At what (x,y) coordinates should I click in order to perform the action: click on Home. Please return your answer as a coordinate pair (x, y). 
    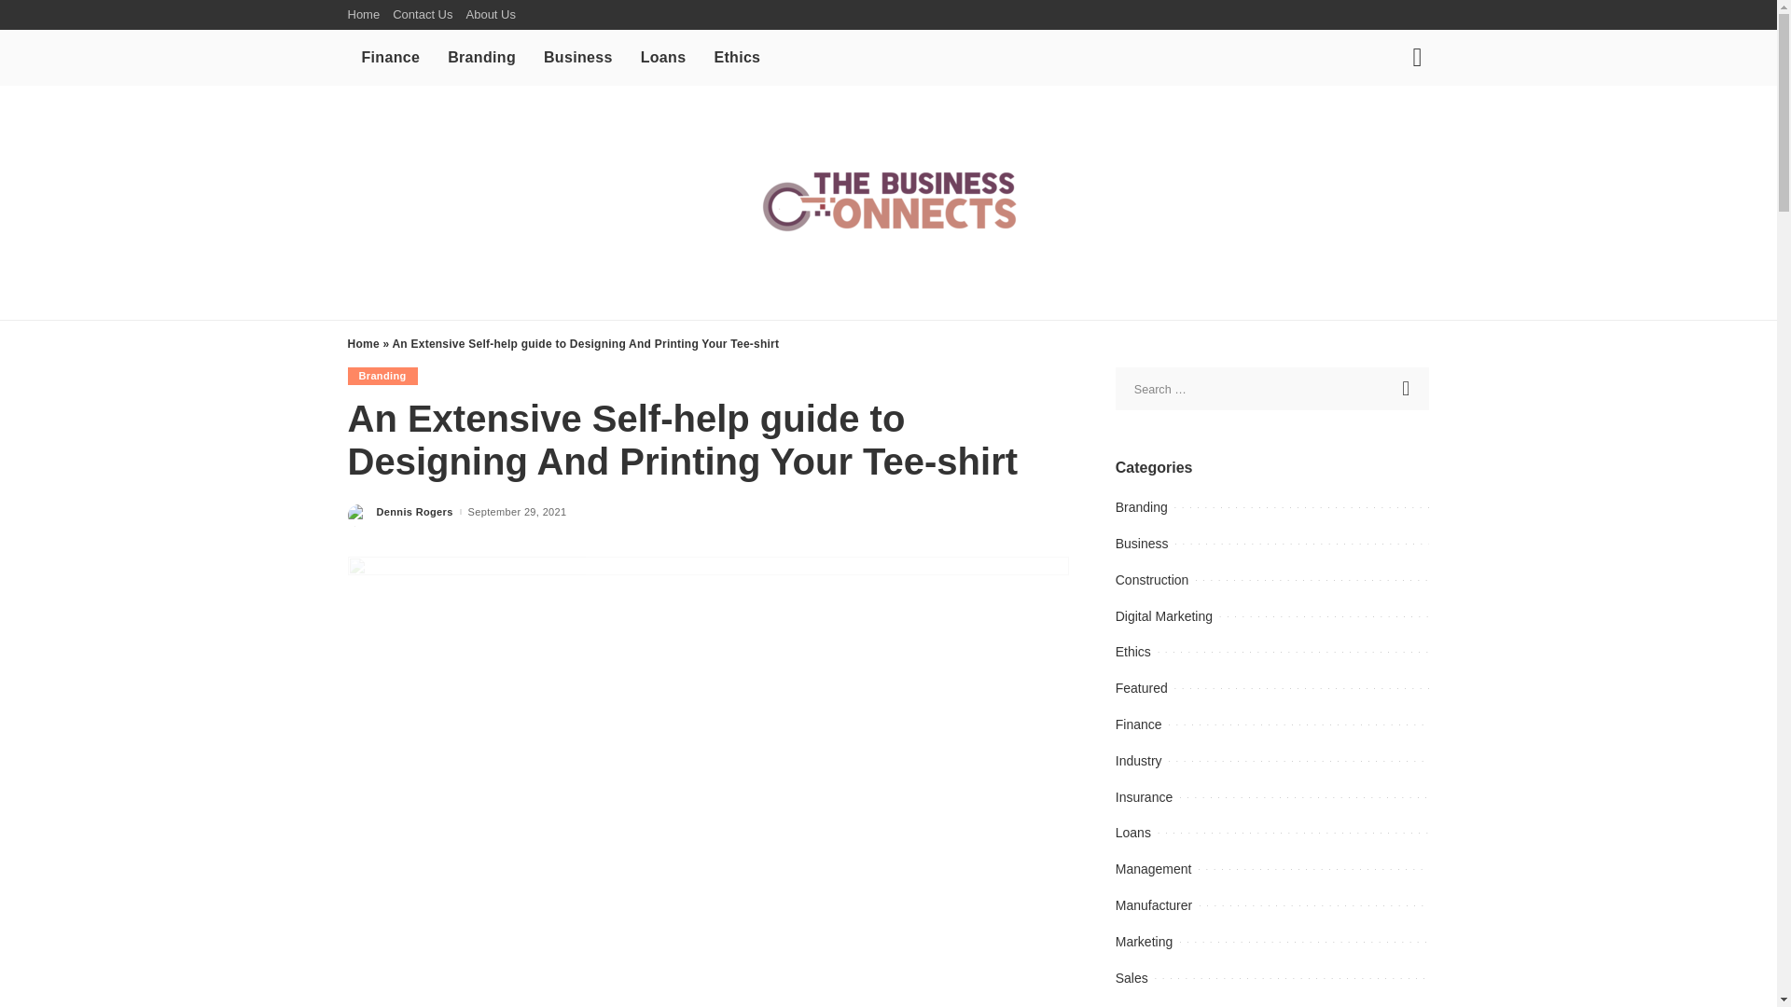
    Looking at the image, I should click on (367, 15).